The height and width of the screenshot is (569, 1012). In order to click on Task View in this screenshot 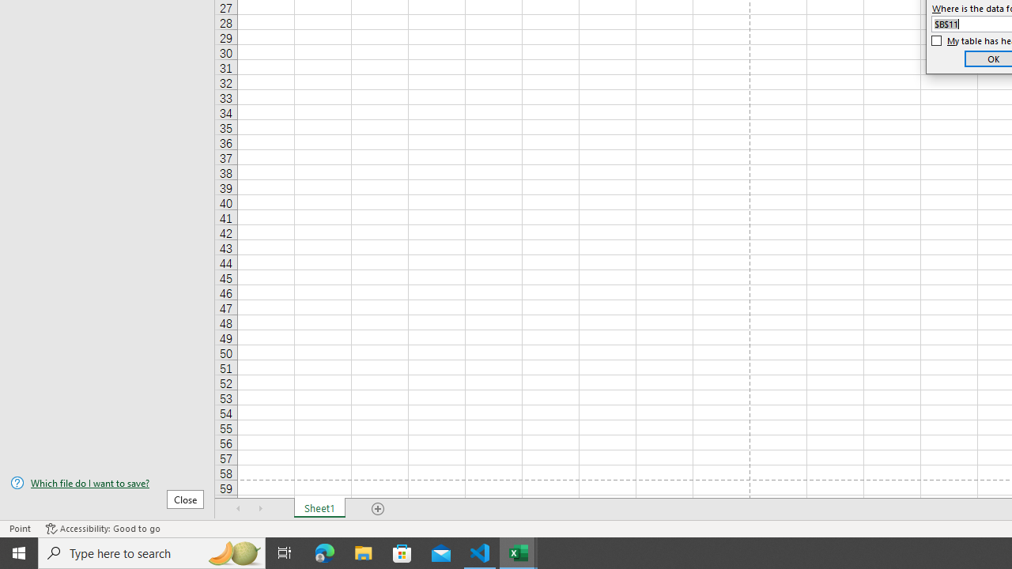, I will do `click(285, 553)`.